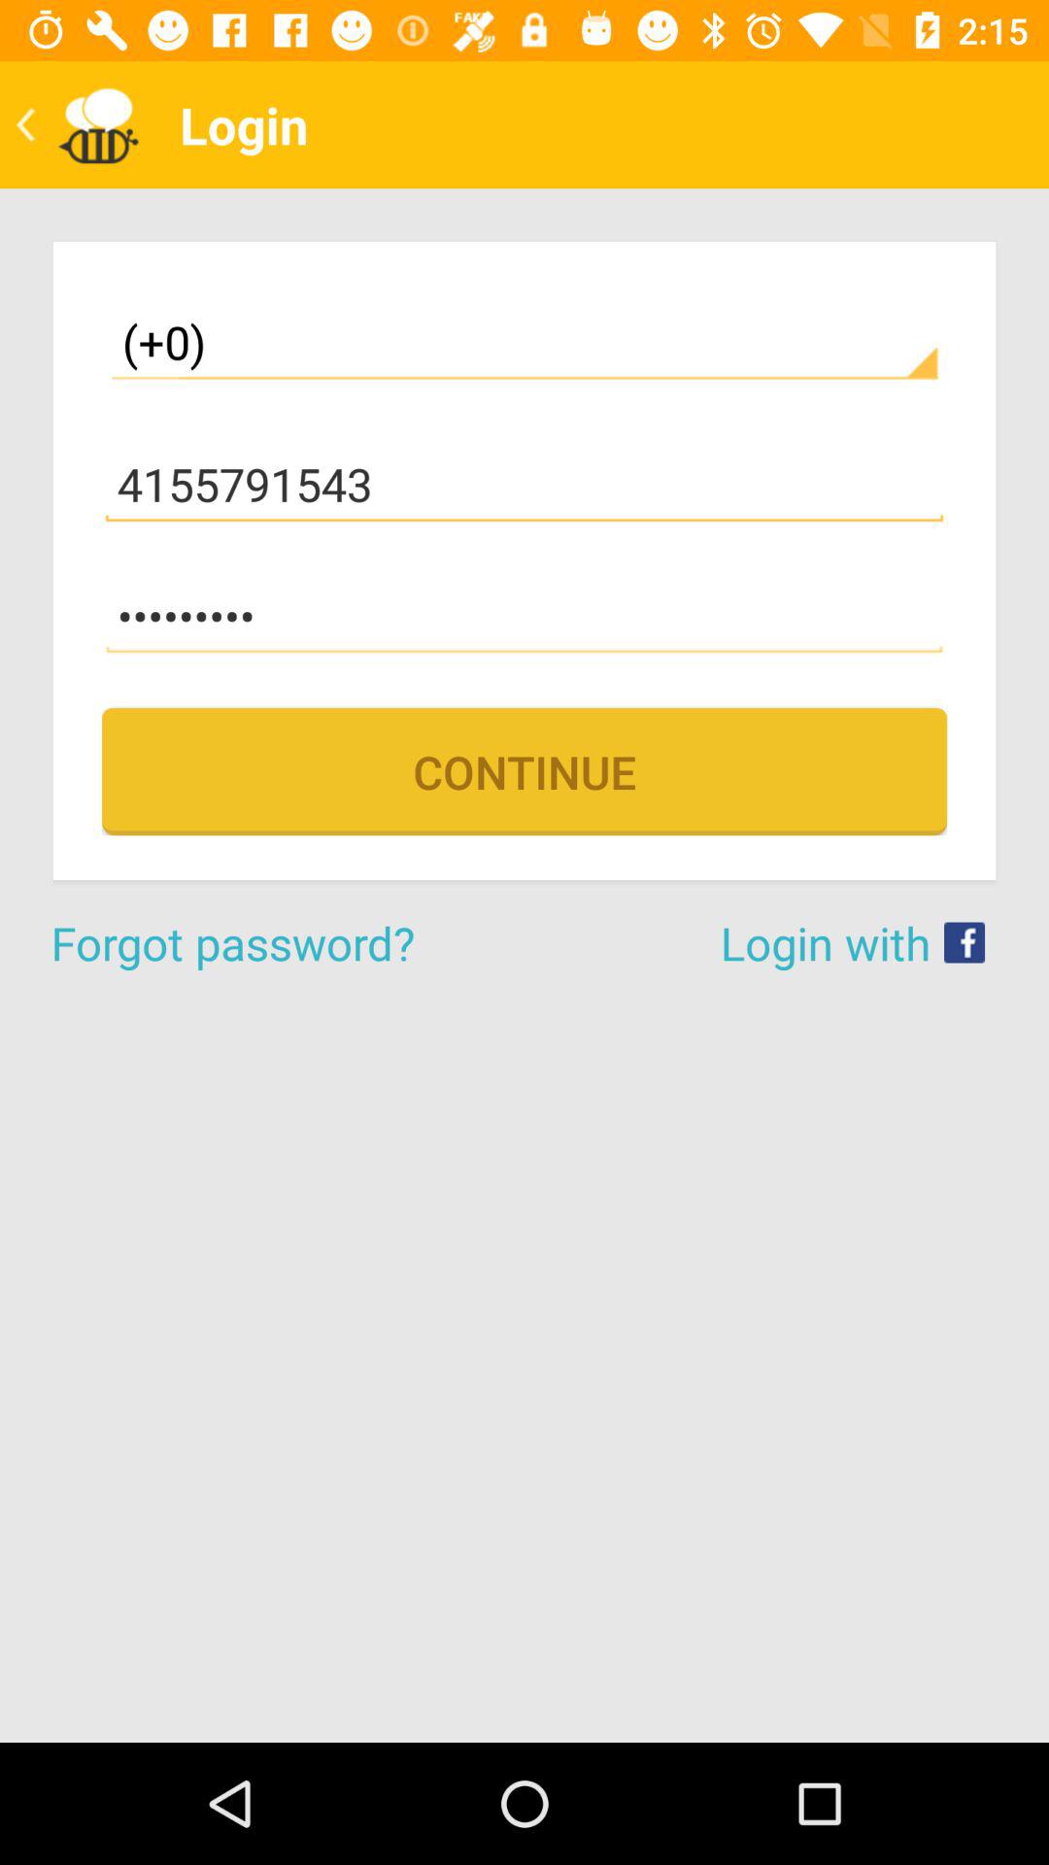 Image resolution: width=1049 pixels, height=1865 pixels. I want to click on choose icon next to login with, so click(288, 942).